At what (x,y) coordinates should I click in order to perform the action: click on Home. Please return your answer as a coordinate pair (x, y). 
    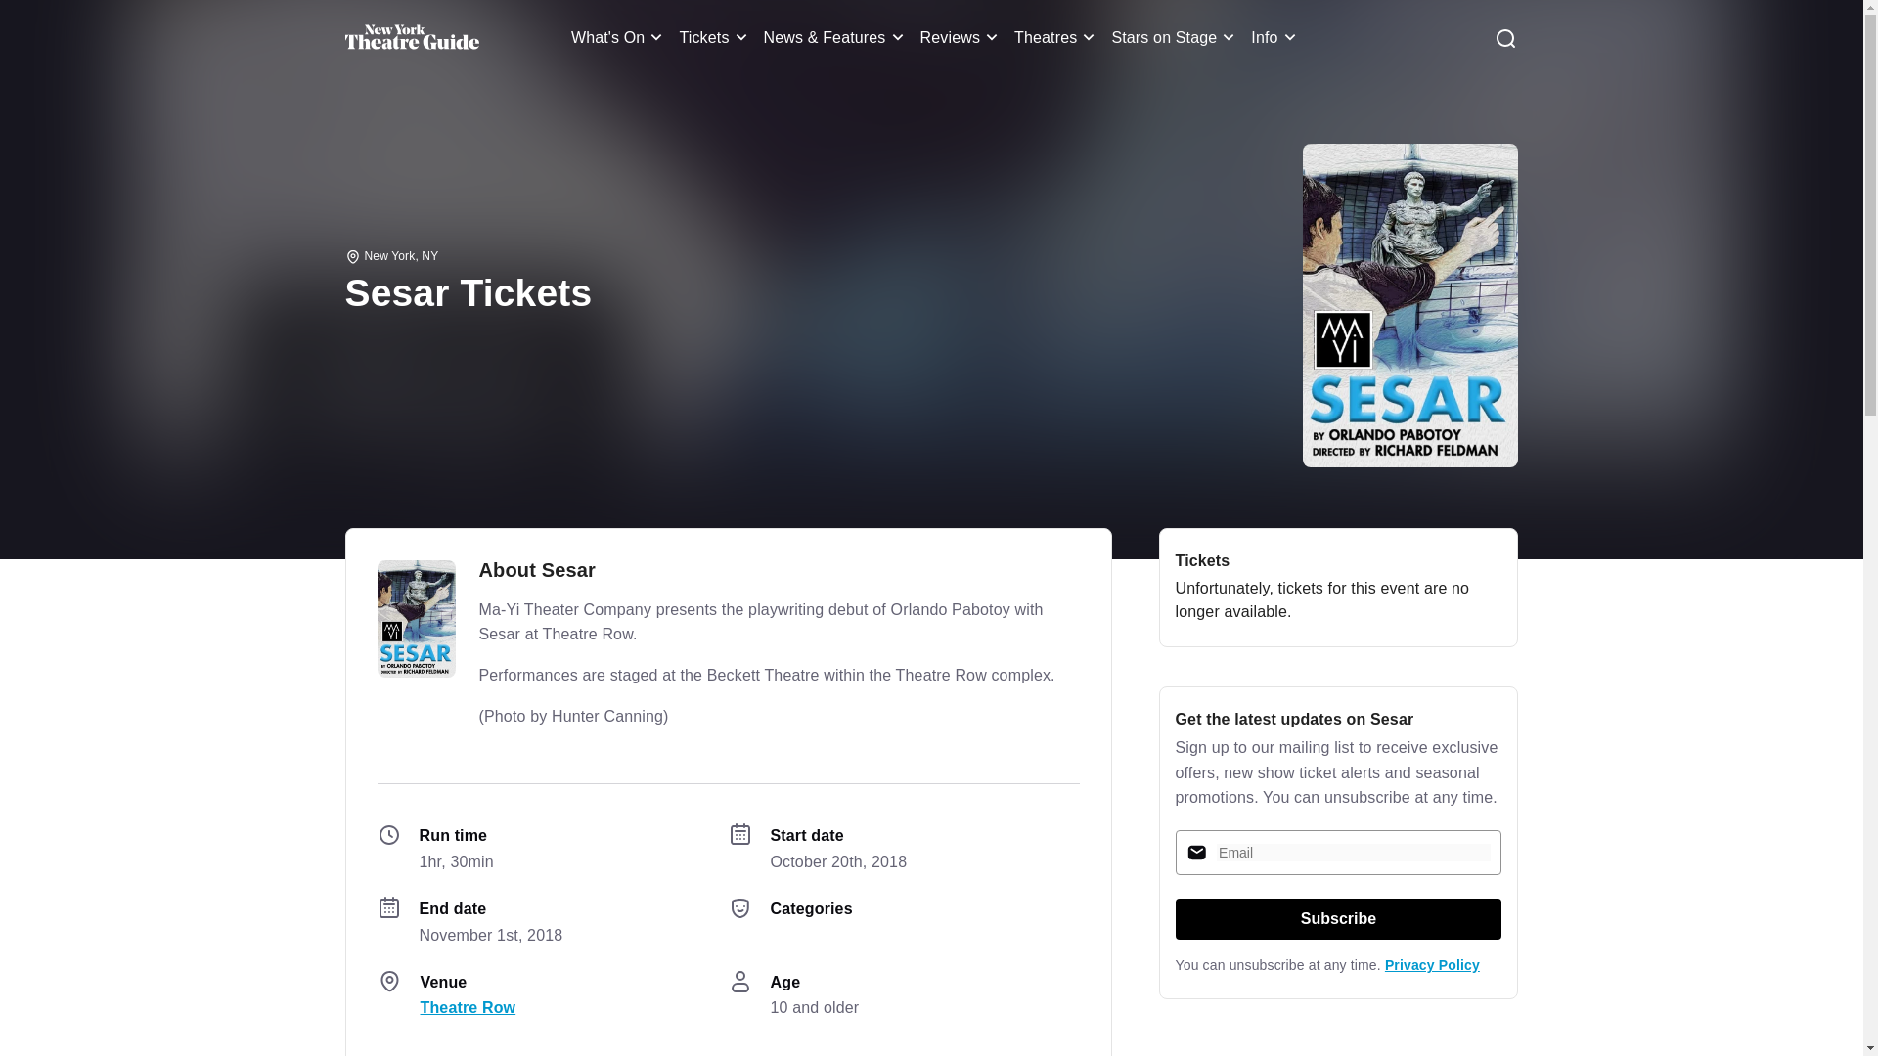
    Looking at the image, I should click on (411, 37).